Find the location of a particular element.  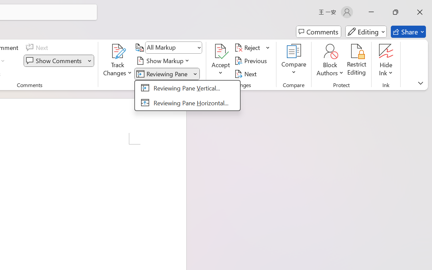

Accept and Move to Next is located at coordinates (221, 51).